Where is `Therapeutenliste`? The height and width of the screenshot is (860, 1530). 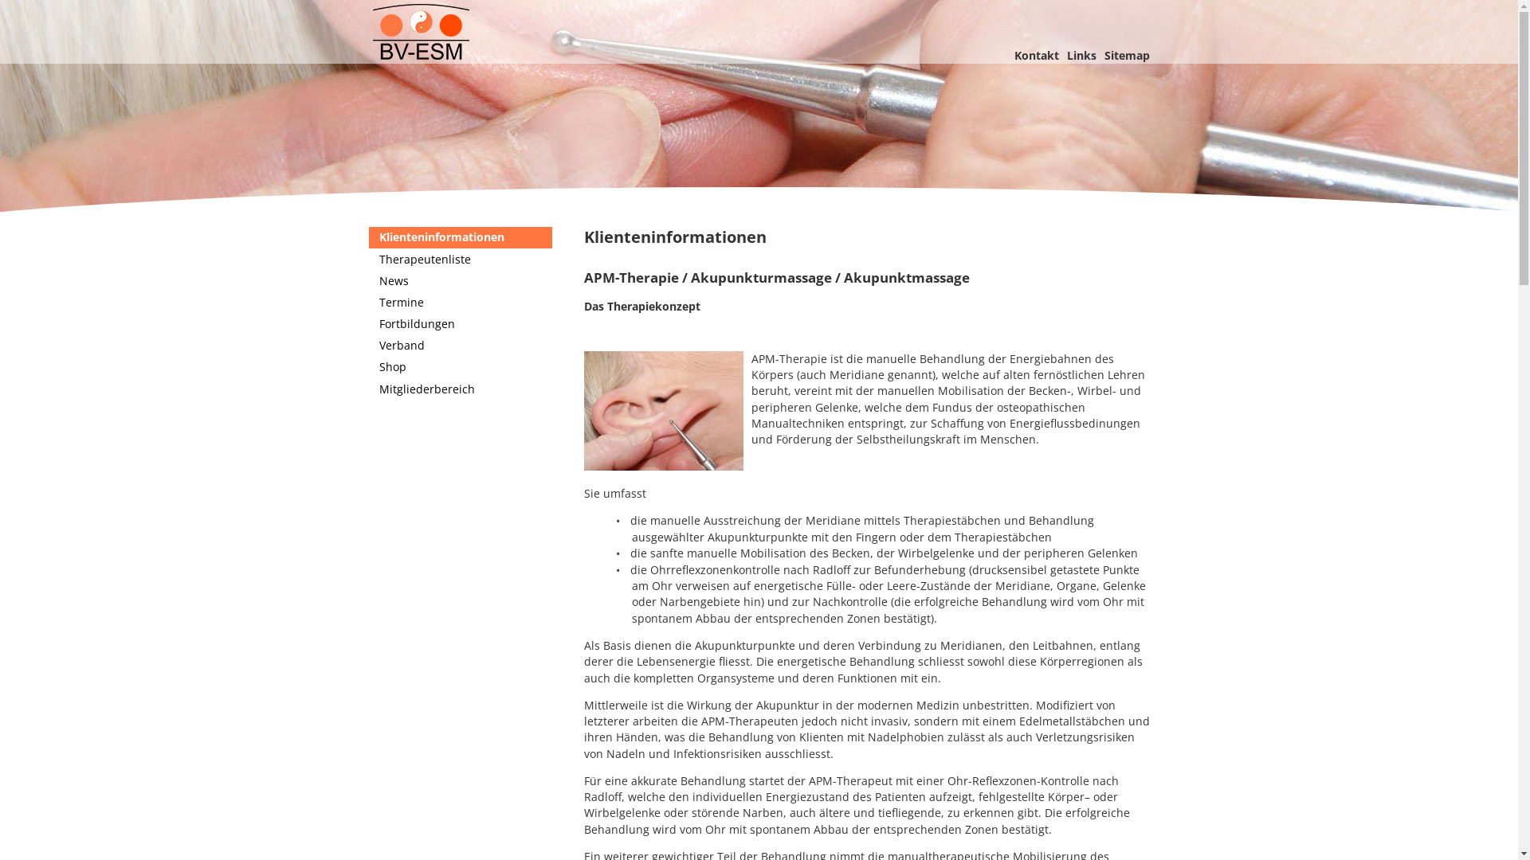 Therapeutenliste is located at coordinates (460, 259).